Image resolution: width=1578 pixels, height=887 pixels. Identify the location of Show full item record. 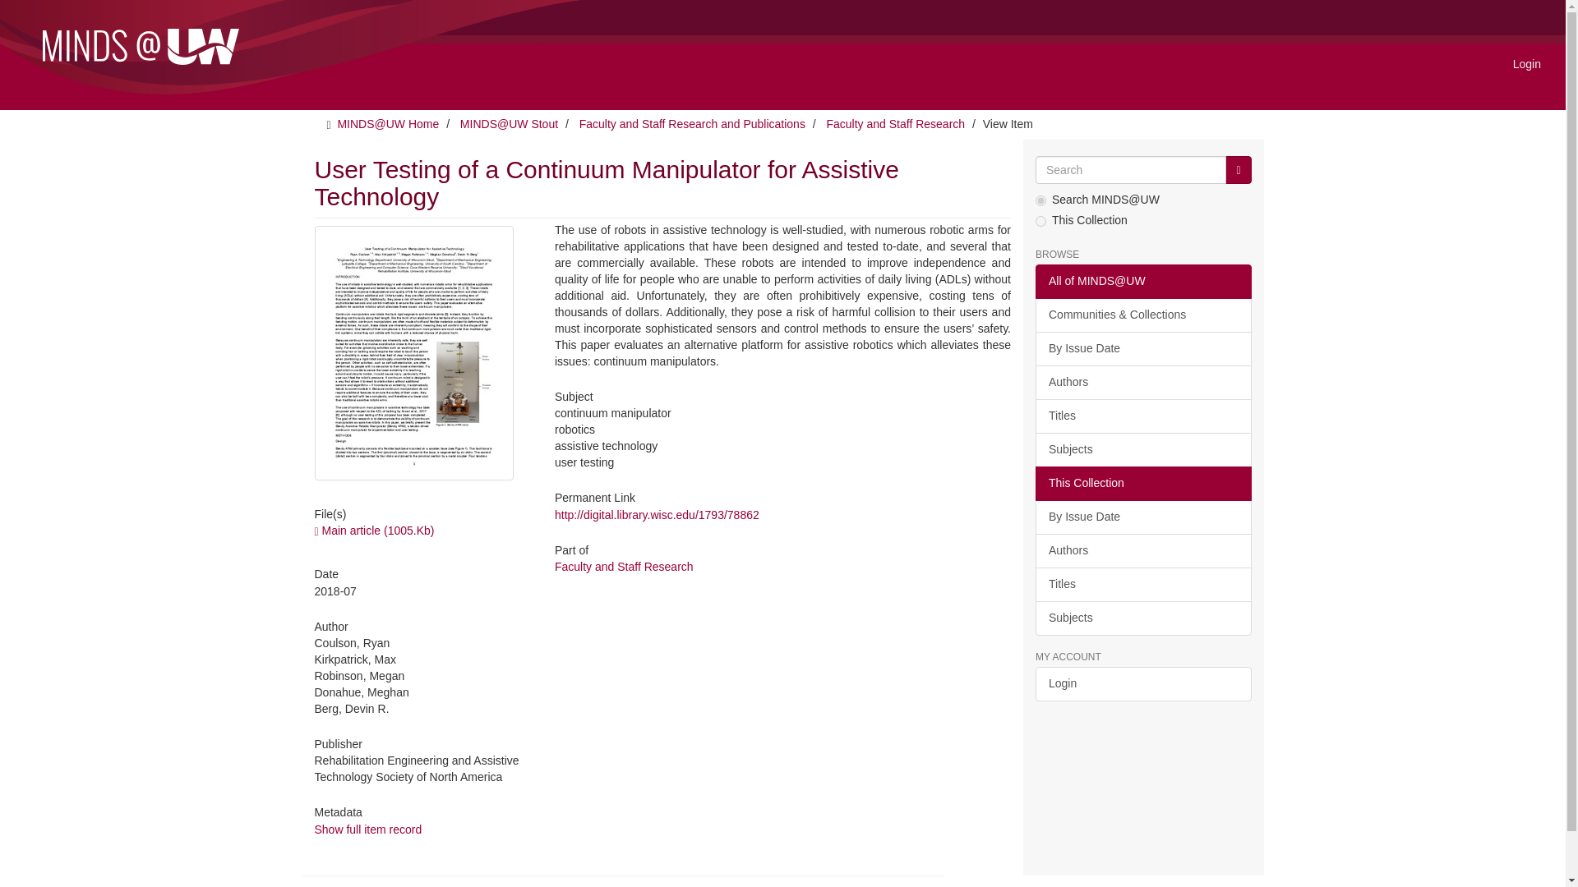
(367, 830).